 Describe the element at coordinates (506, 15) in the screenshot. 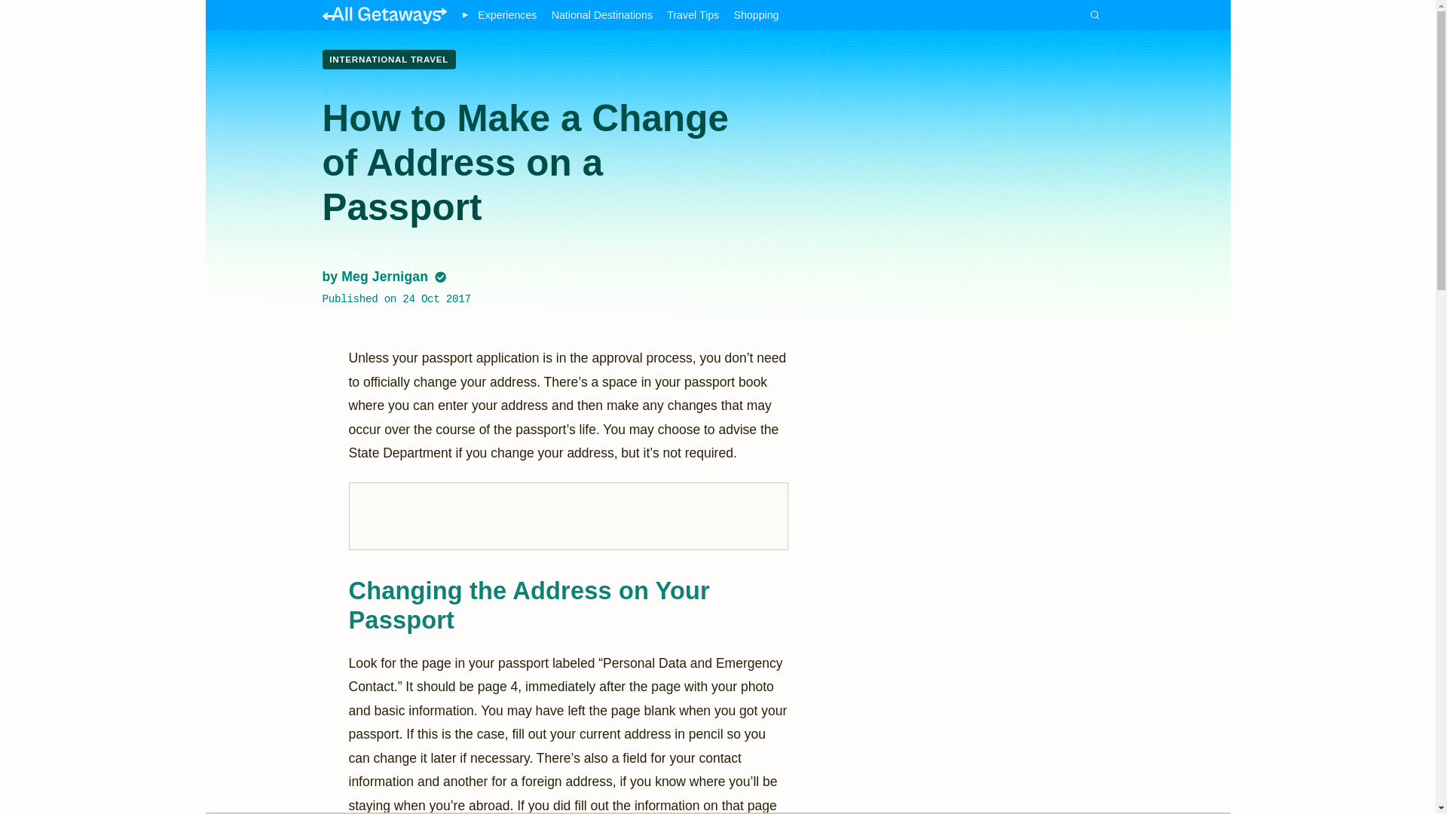

I see `Experiences` at that location.